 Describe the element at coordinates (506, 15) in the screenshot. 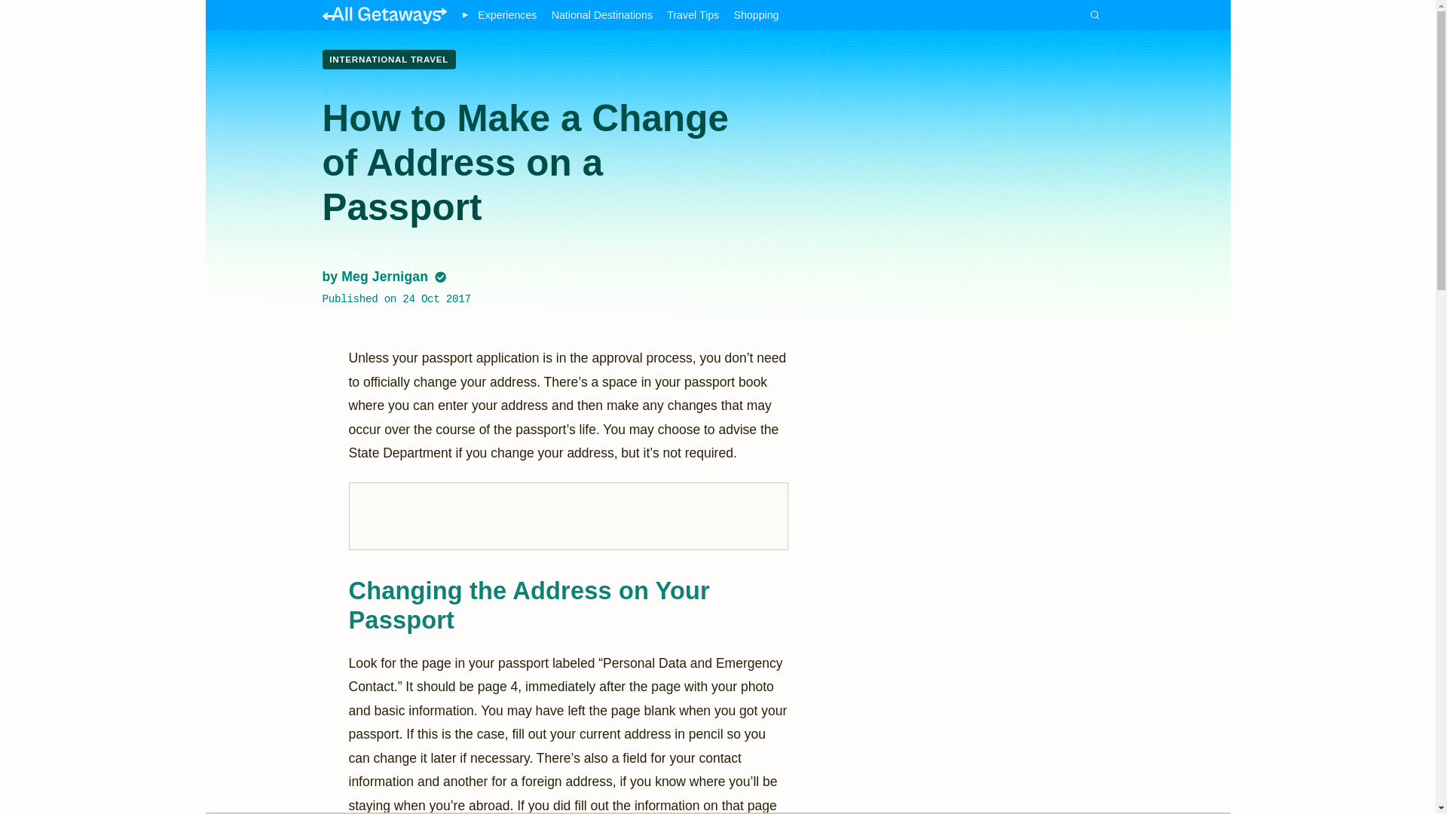

I see `Experiences` at that location.